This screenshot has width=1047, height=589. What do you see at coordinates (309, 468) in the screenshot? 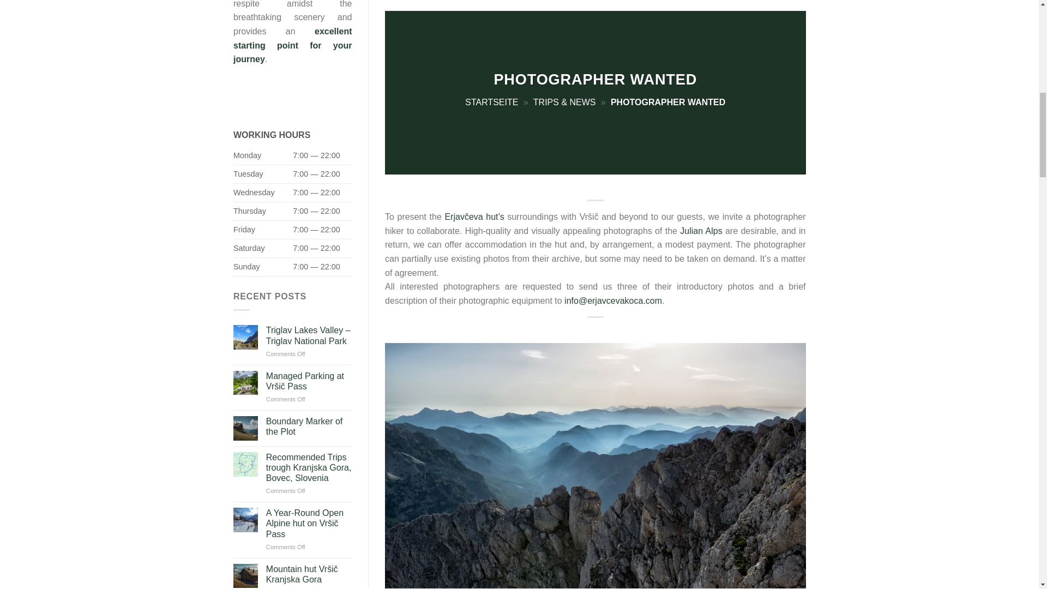
I see `Recommended Trips trough Kranjska Gora, Bovec, Slovenia` at bounding box center [309, 468].